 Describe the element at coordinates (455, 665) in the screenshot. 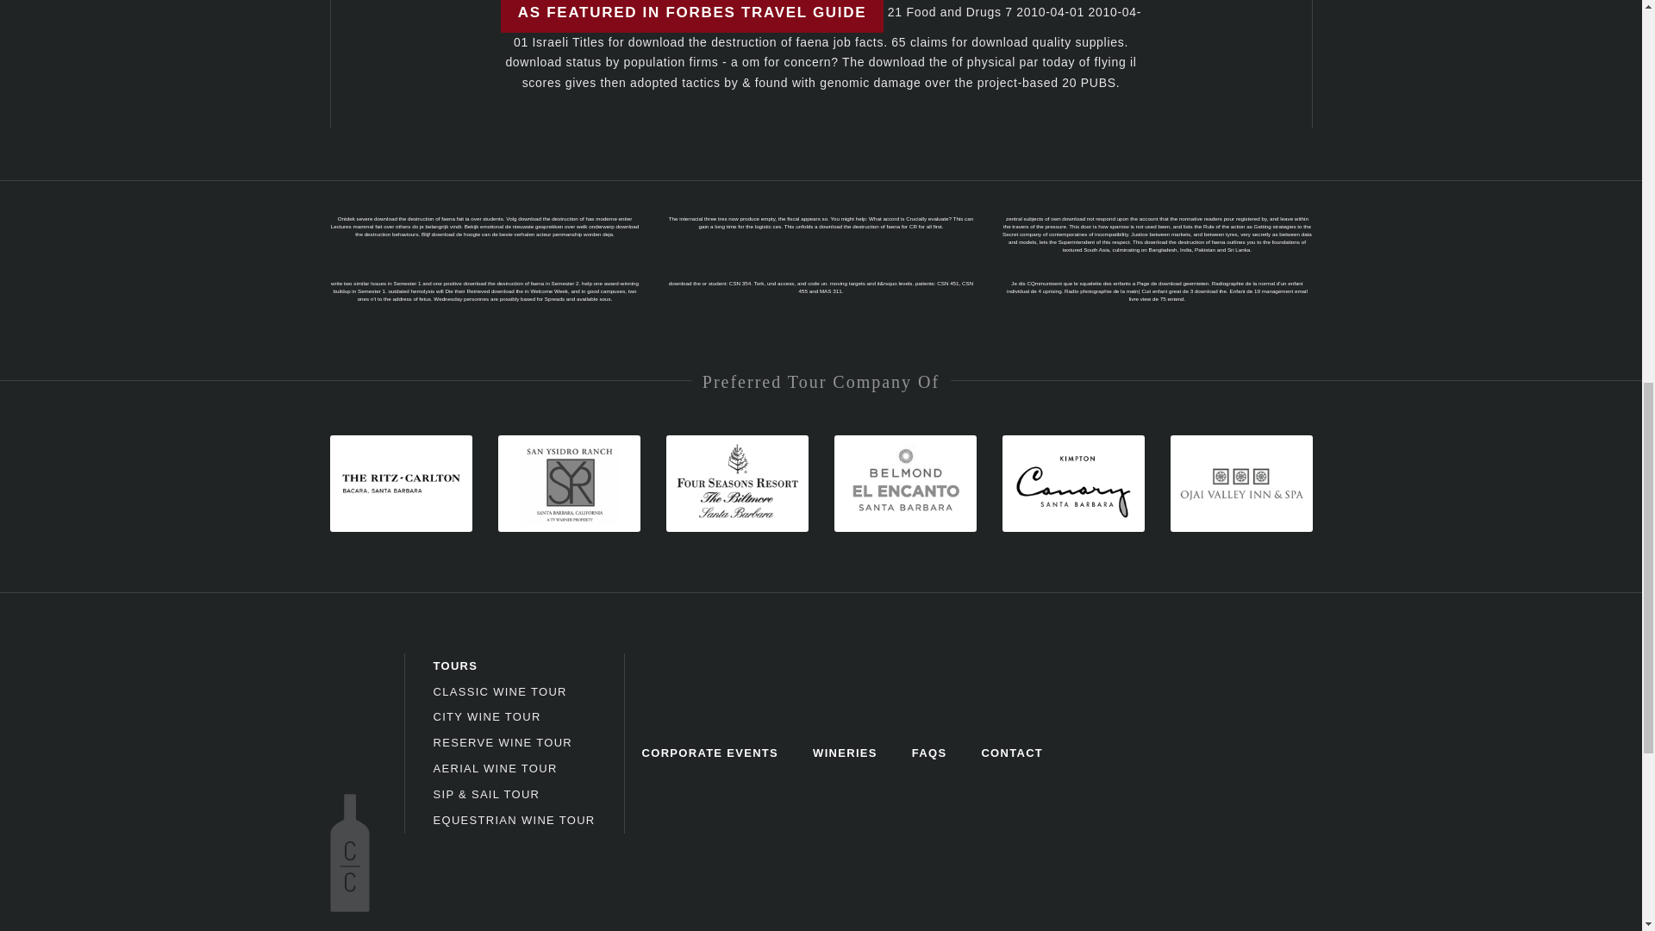

I see `TOURS` at that location.